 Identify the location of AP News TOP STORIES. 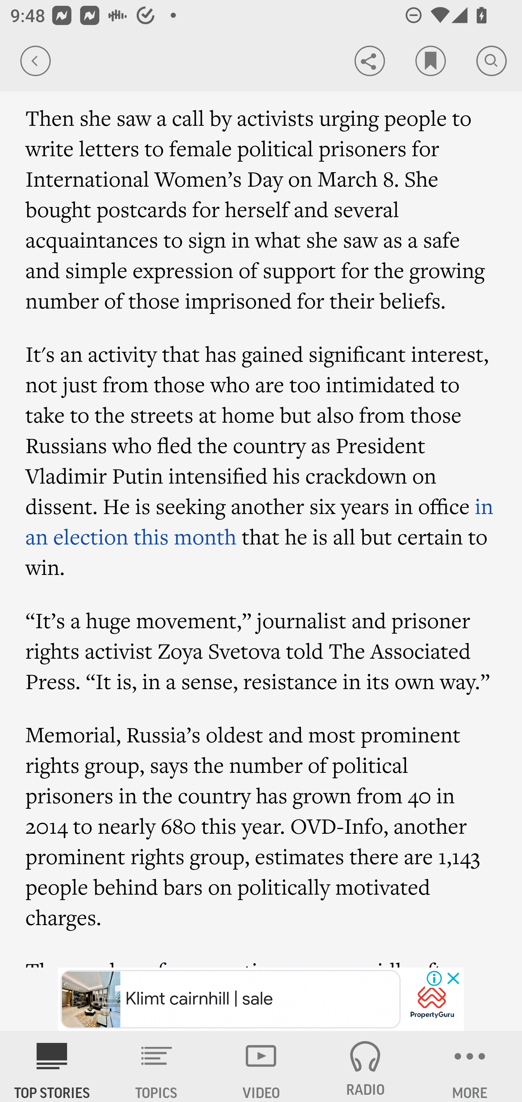
(52, 1066).